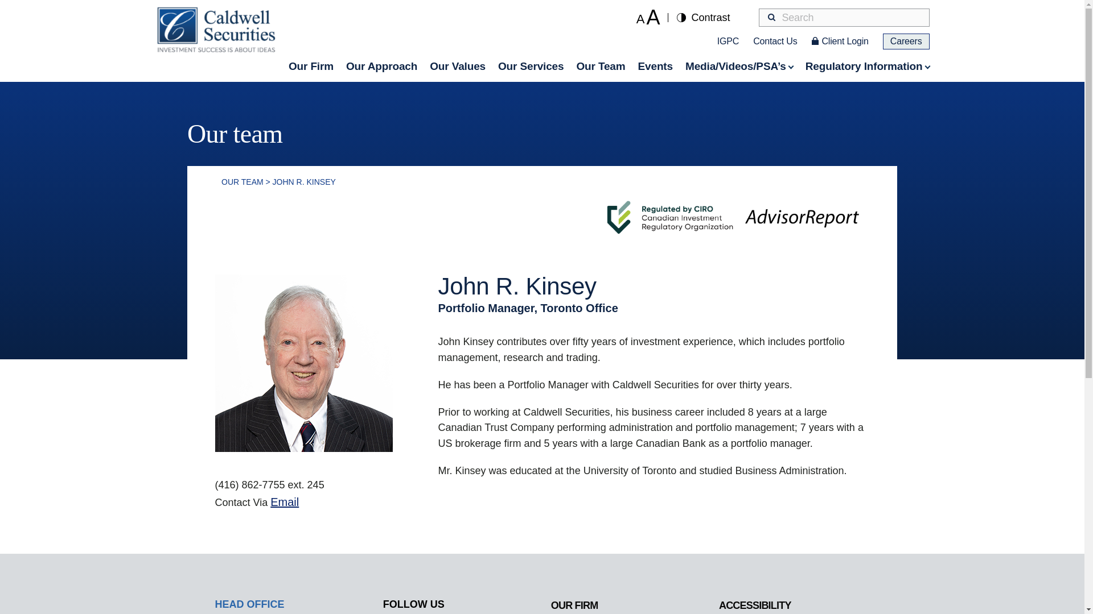  Describe the element at coordinates (531, 66) in the screenshot. I see `Our Services` at that location.